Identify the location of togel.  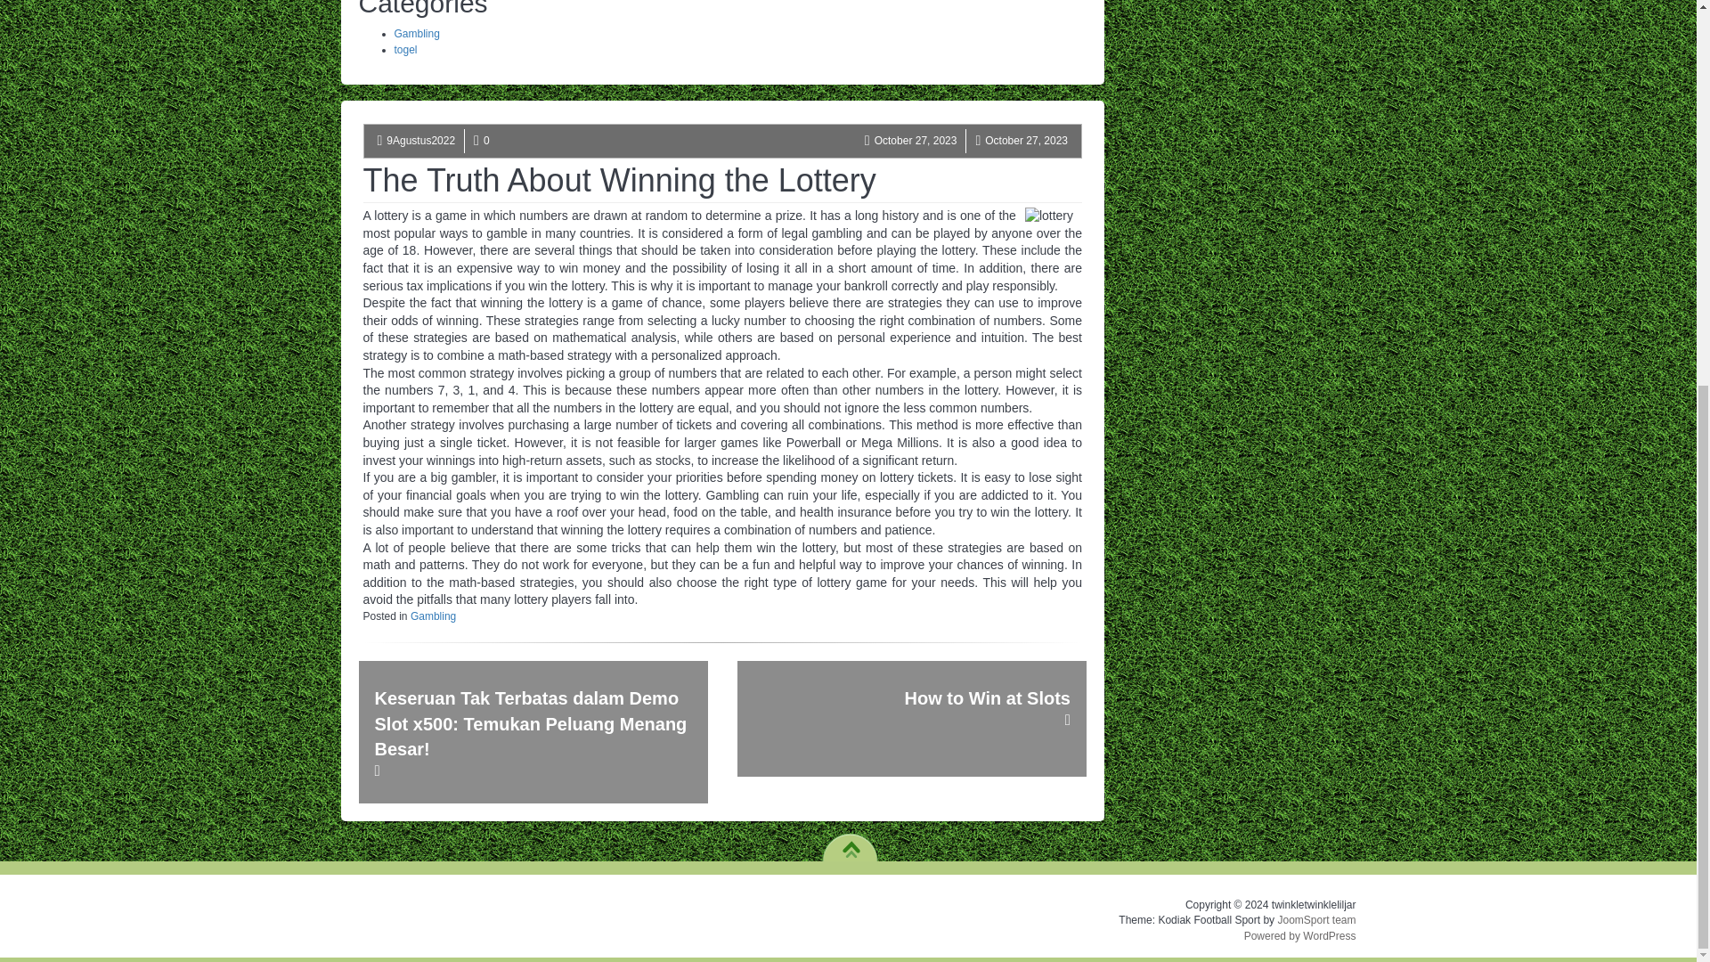
(404, 49).